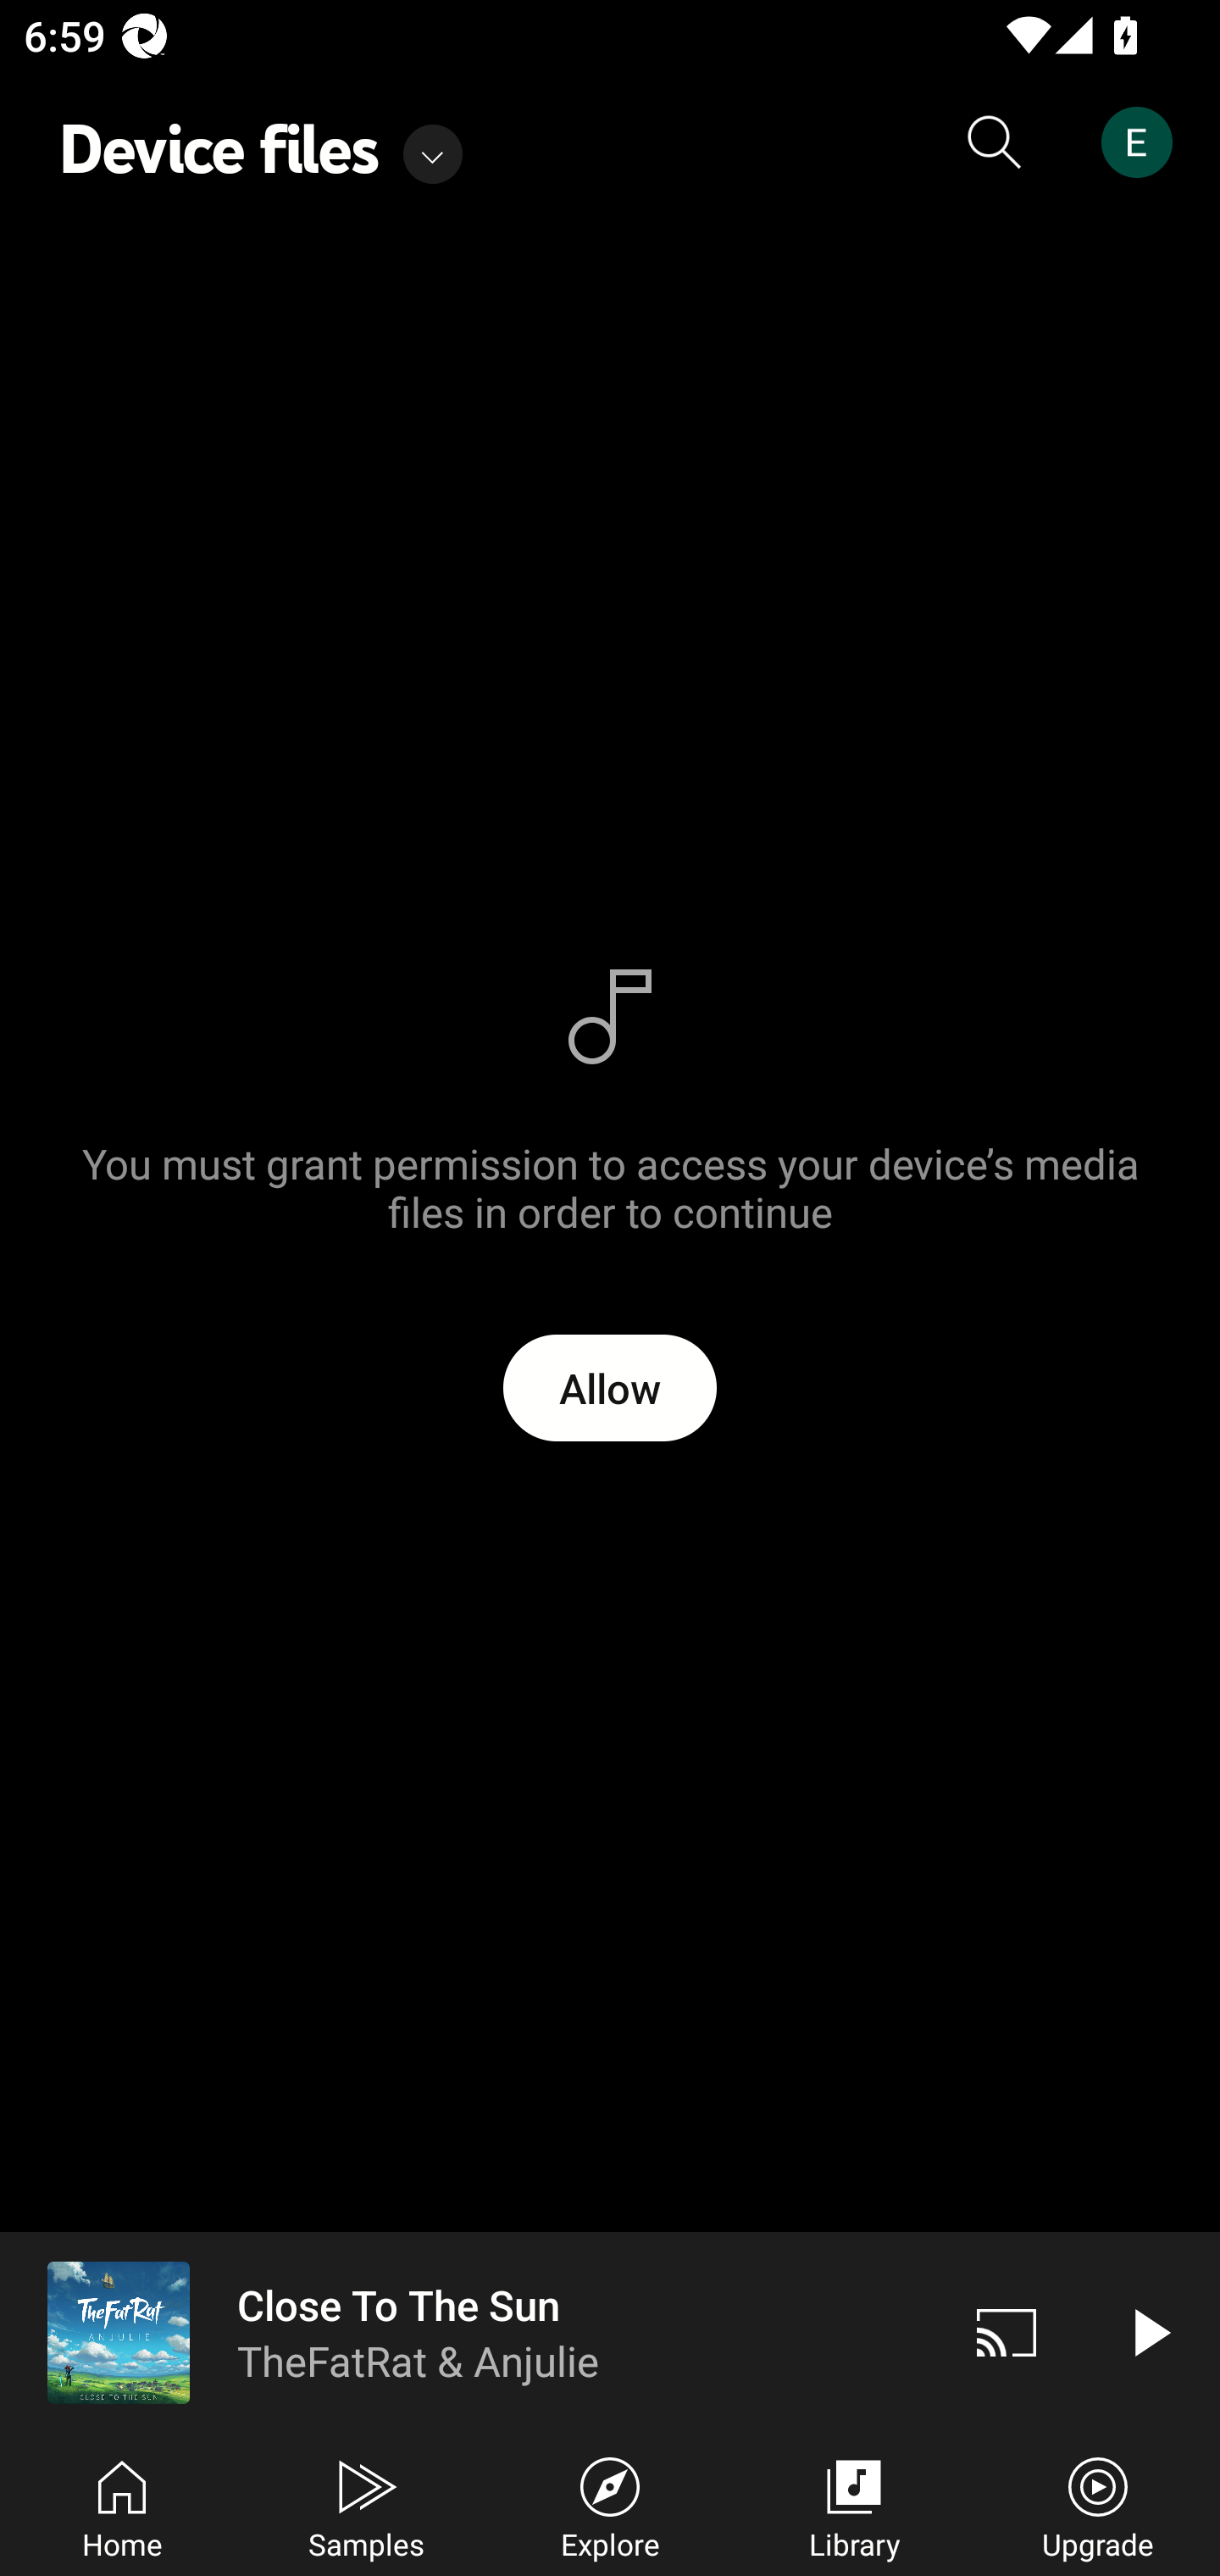 The width and height of the screenshot is (1220, 2576). Describe the element at coordinates (995, 142) in the screenshot. I see `Search` at that location.